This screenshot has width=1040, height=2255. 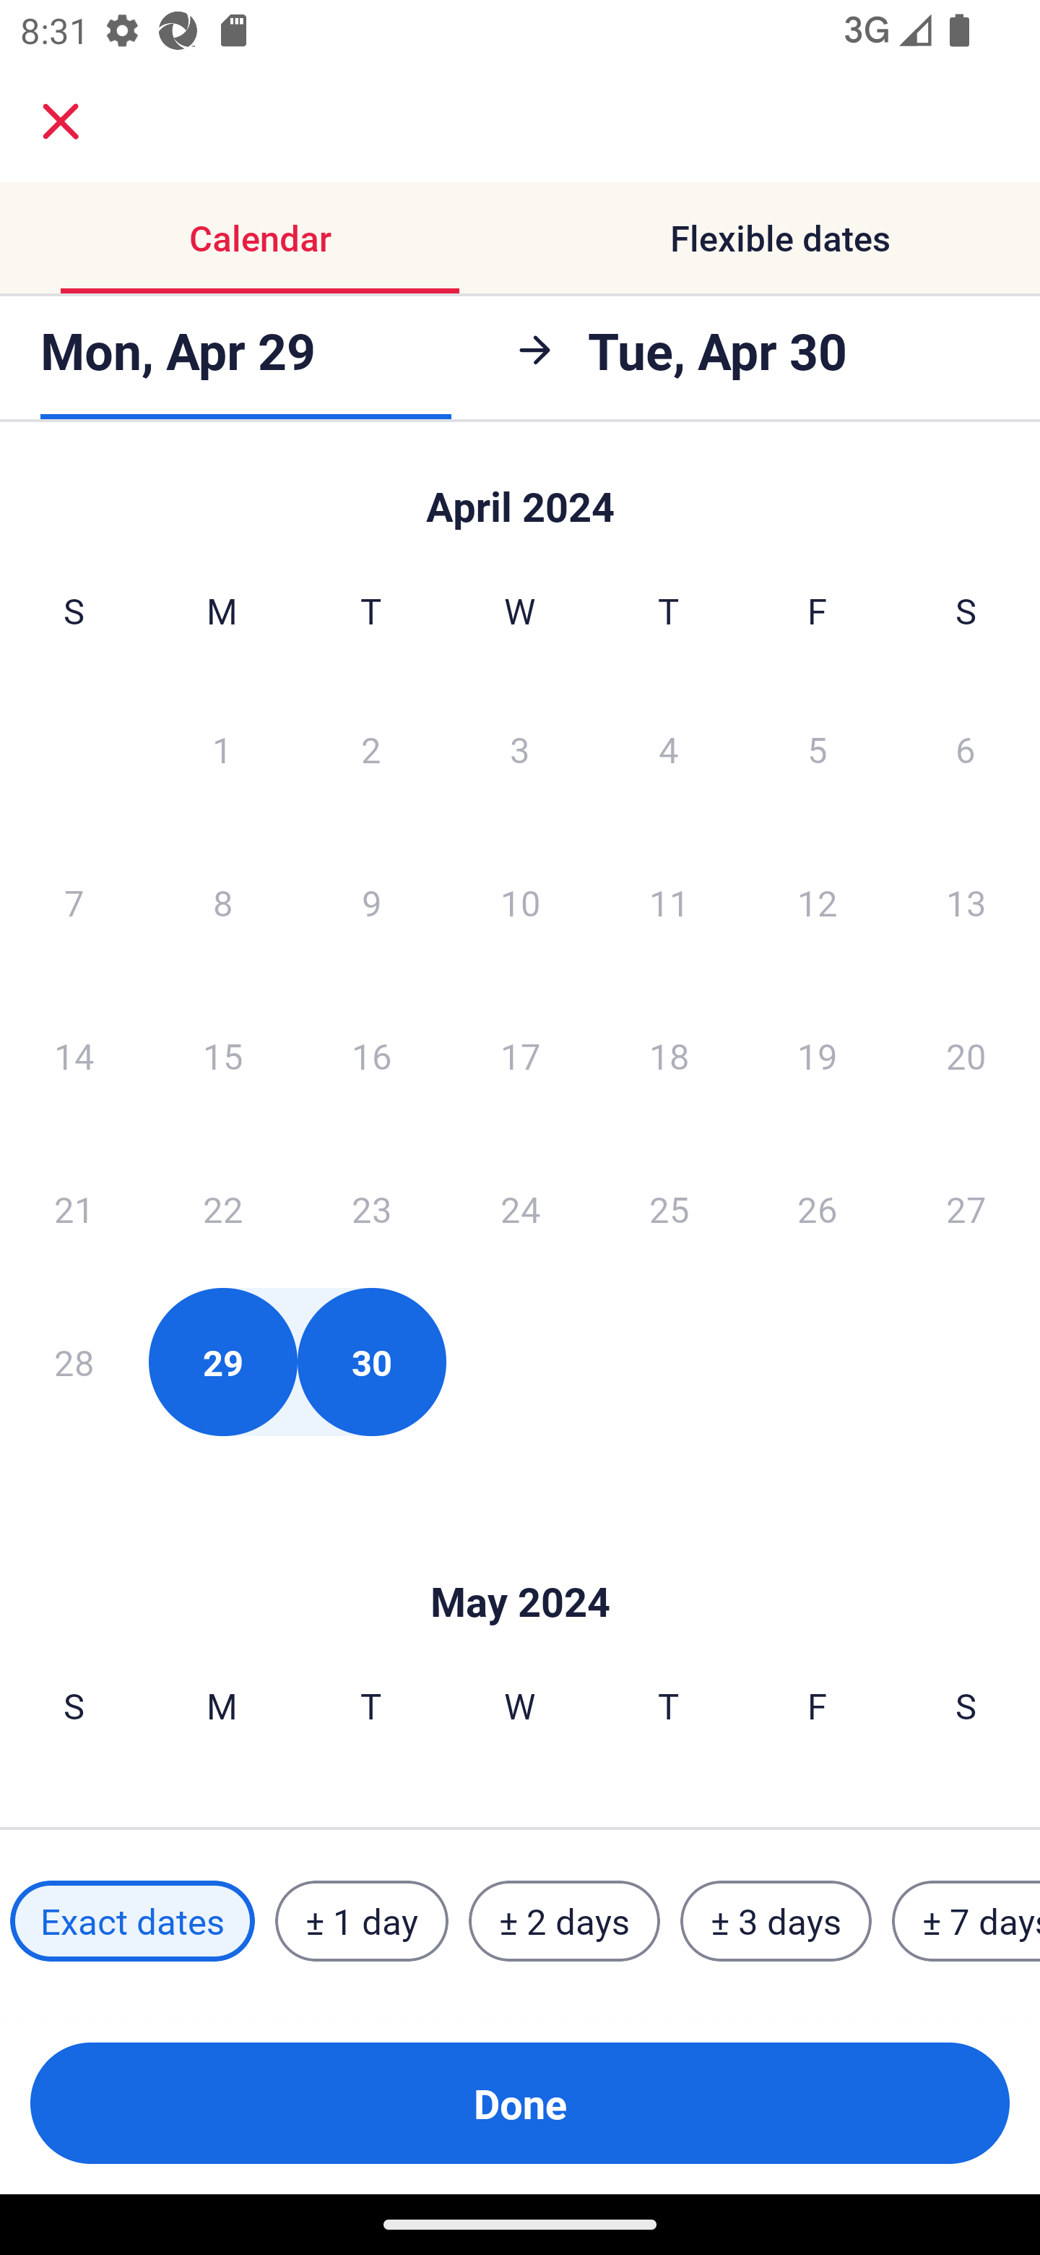 What do you see at coordinates (74, 1055) in the screenshot?
I see `14 Sunday, April 14, 2024` at bounding box center [74, 1055].